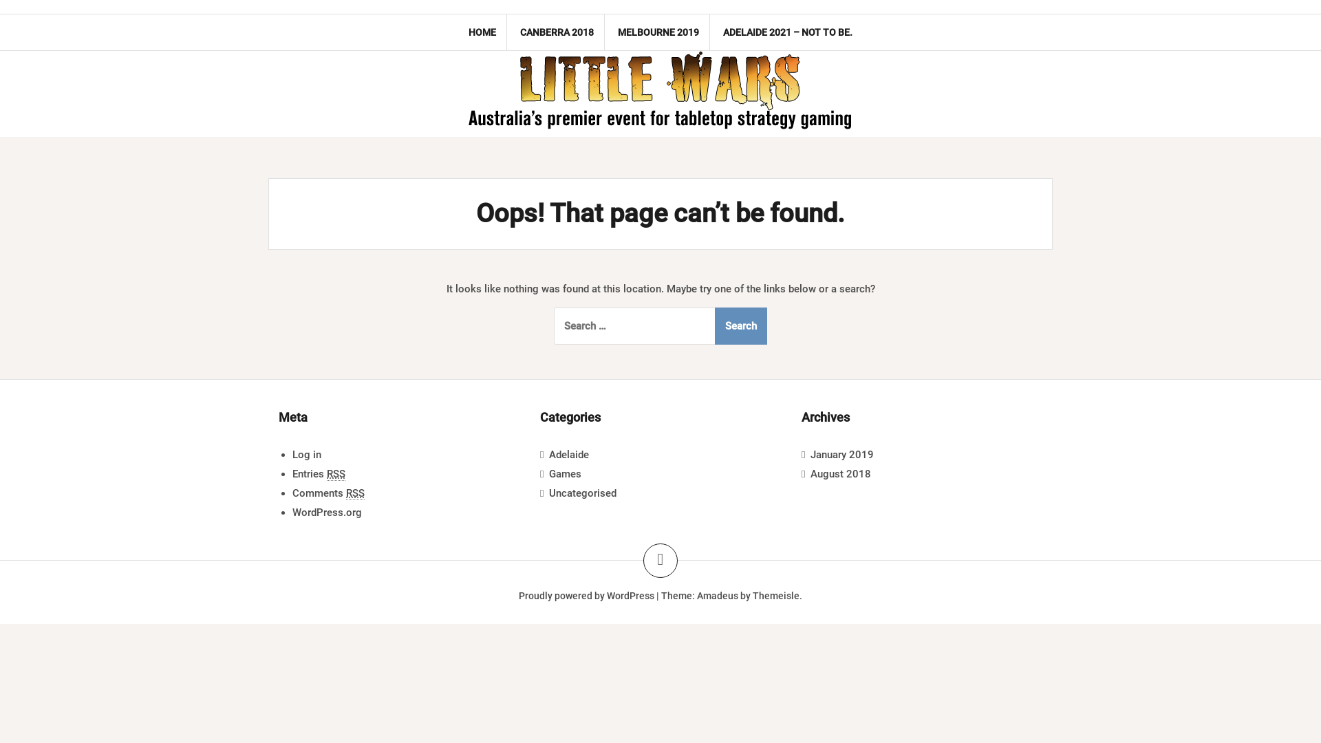  I want to click on Uncategorised, so click(583, 493).